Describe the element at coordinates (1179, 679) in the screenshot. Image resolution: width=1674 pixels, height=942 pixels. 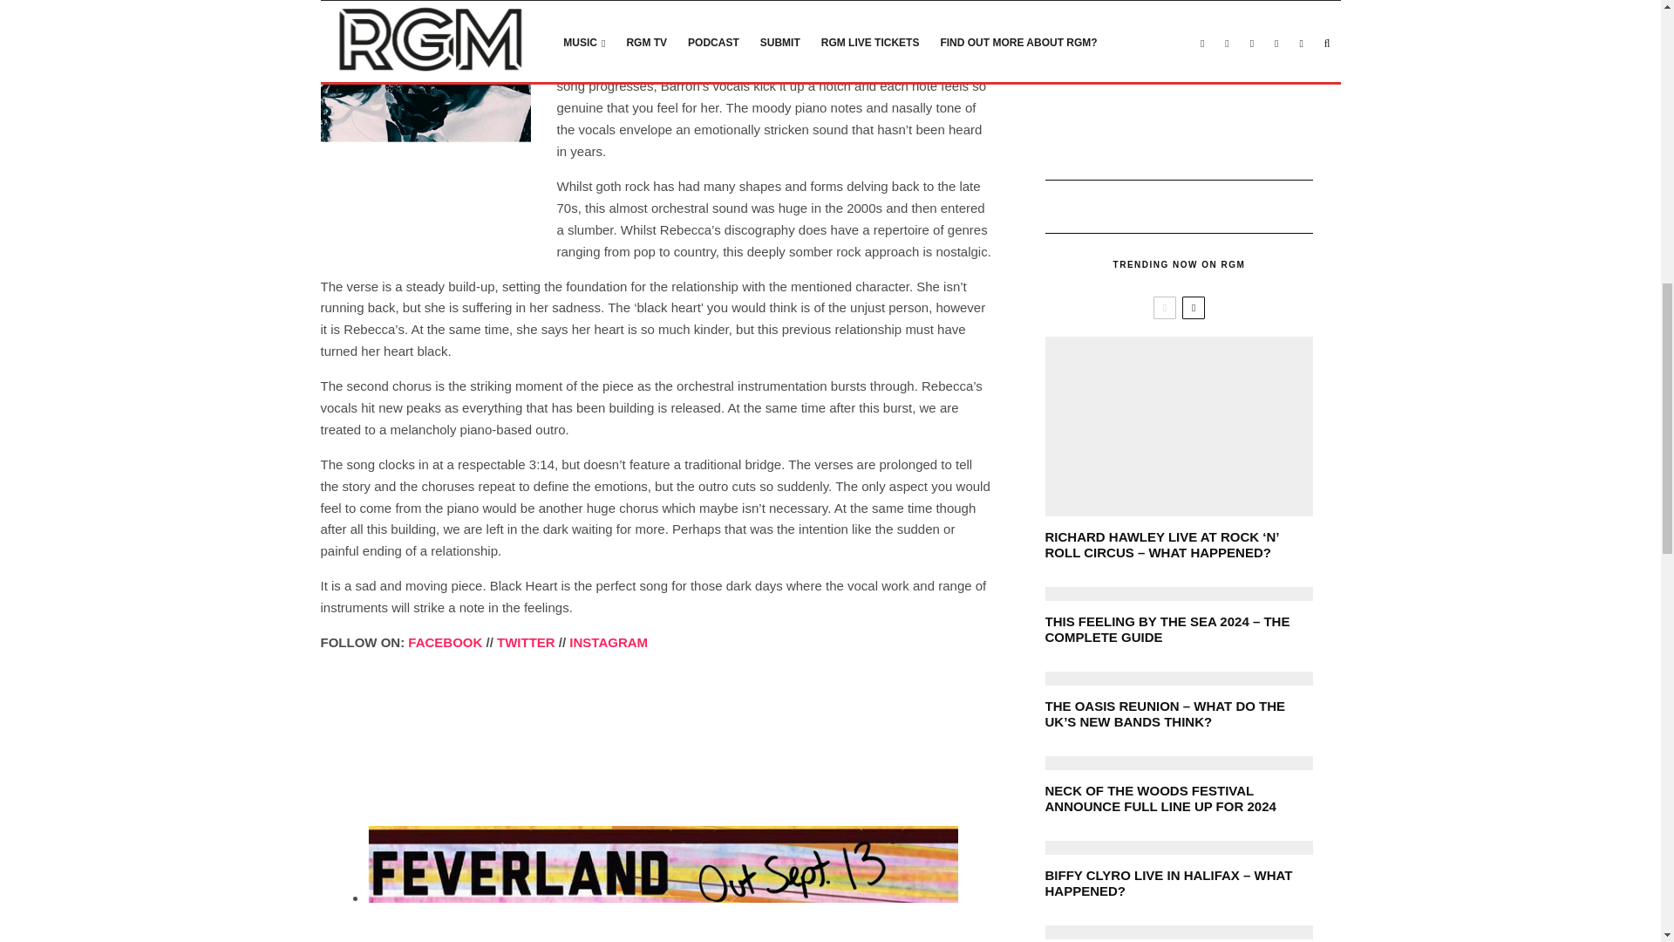
I see `Oasis 2024 Press Shot` at that location.